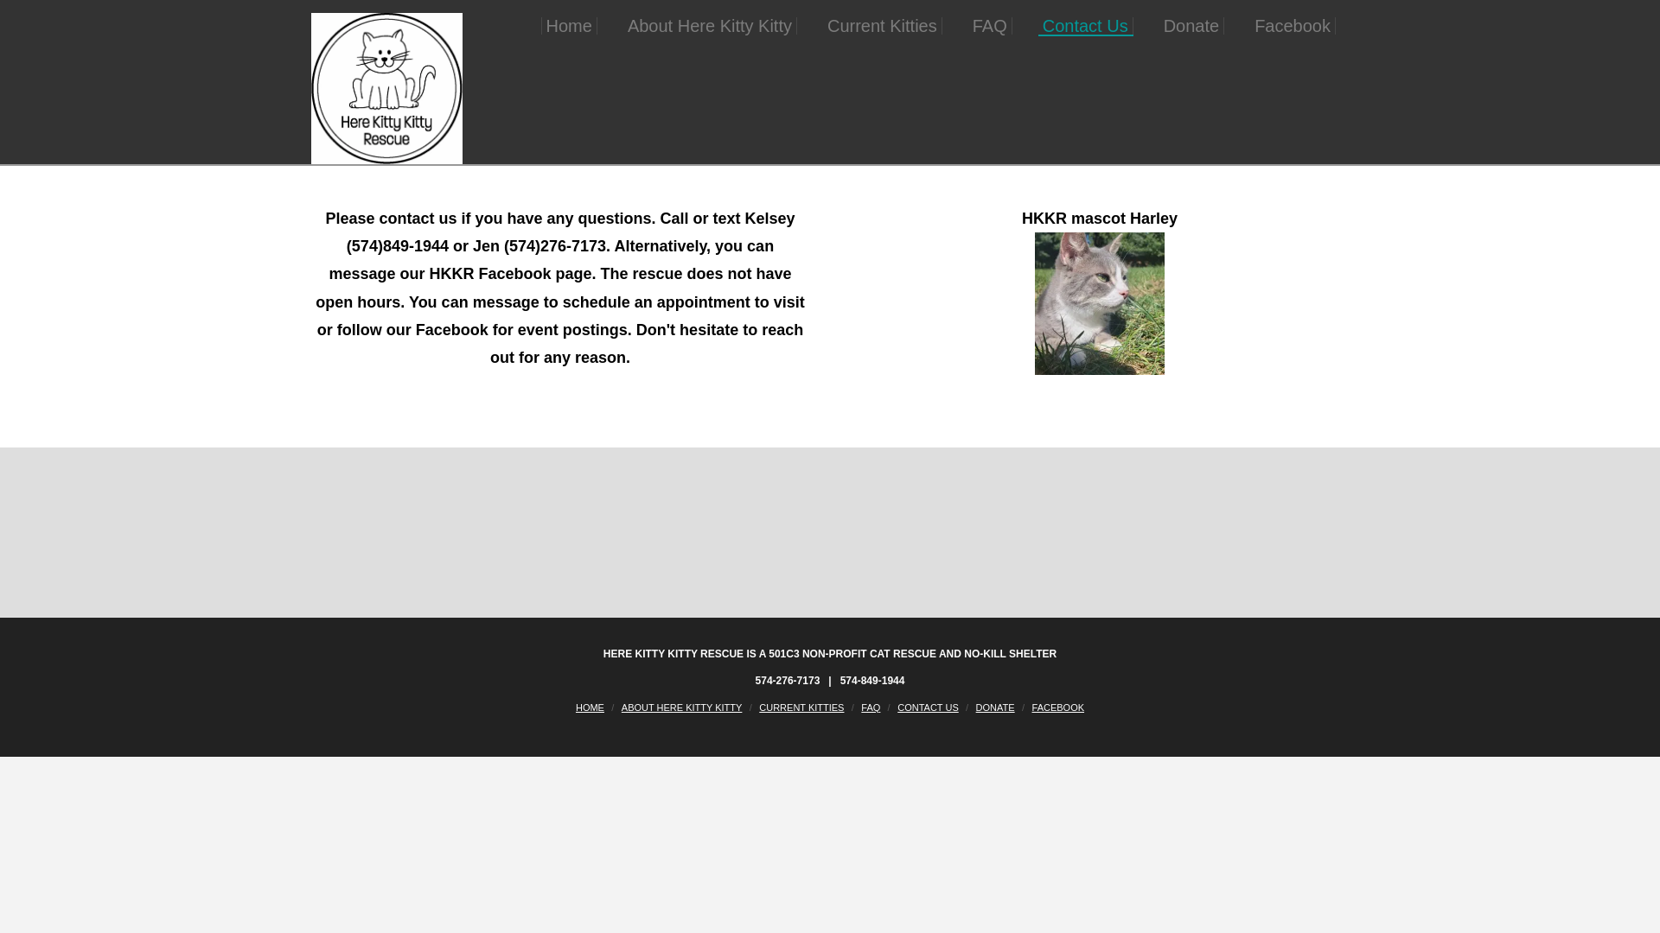 This screenshot has width=1660, height=933. Describe the element at coordinates (1191, 26) in the screenshot. I see `Donate` at that location.